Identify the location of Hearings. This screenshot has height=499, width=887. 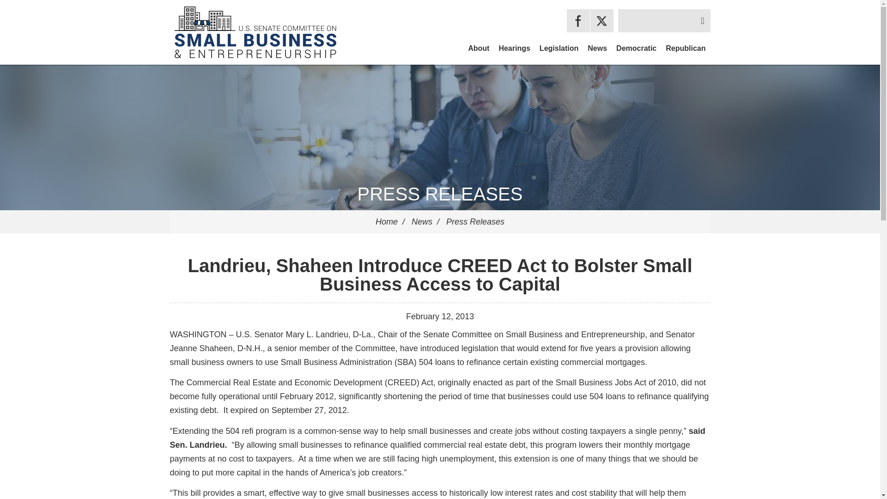
(514, 48).